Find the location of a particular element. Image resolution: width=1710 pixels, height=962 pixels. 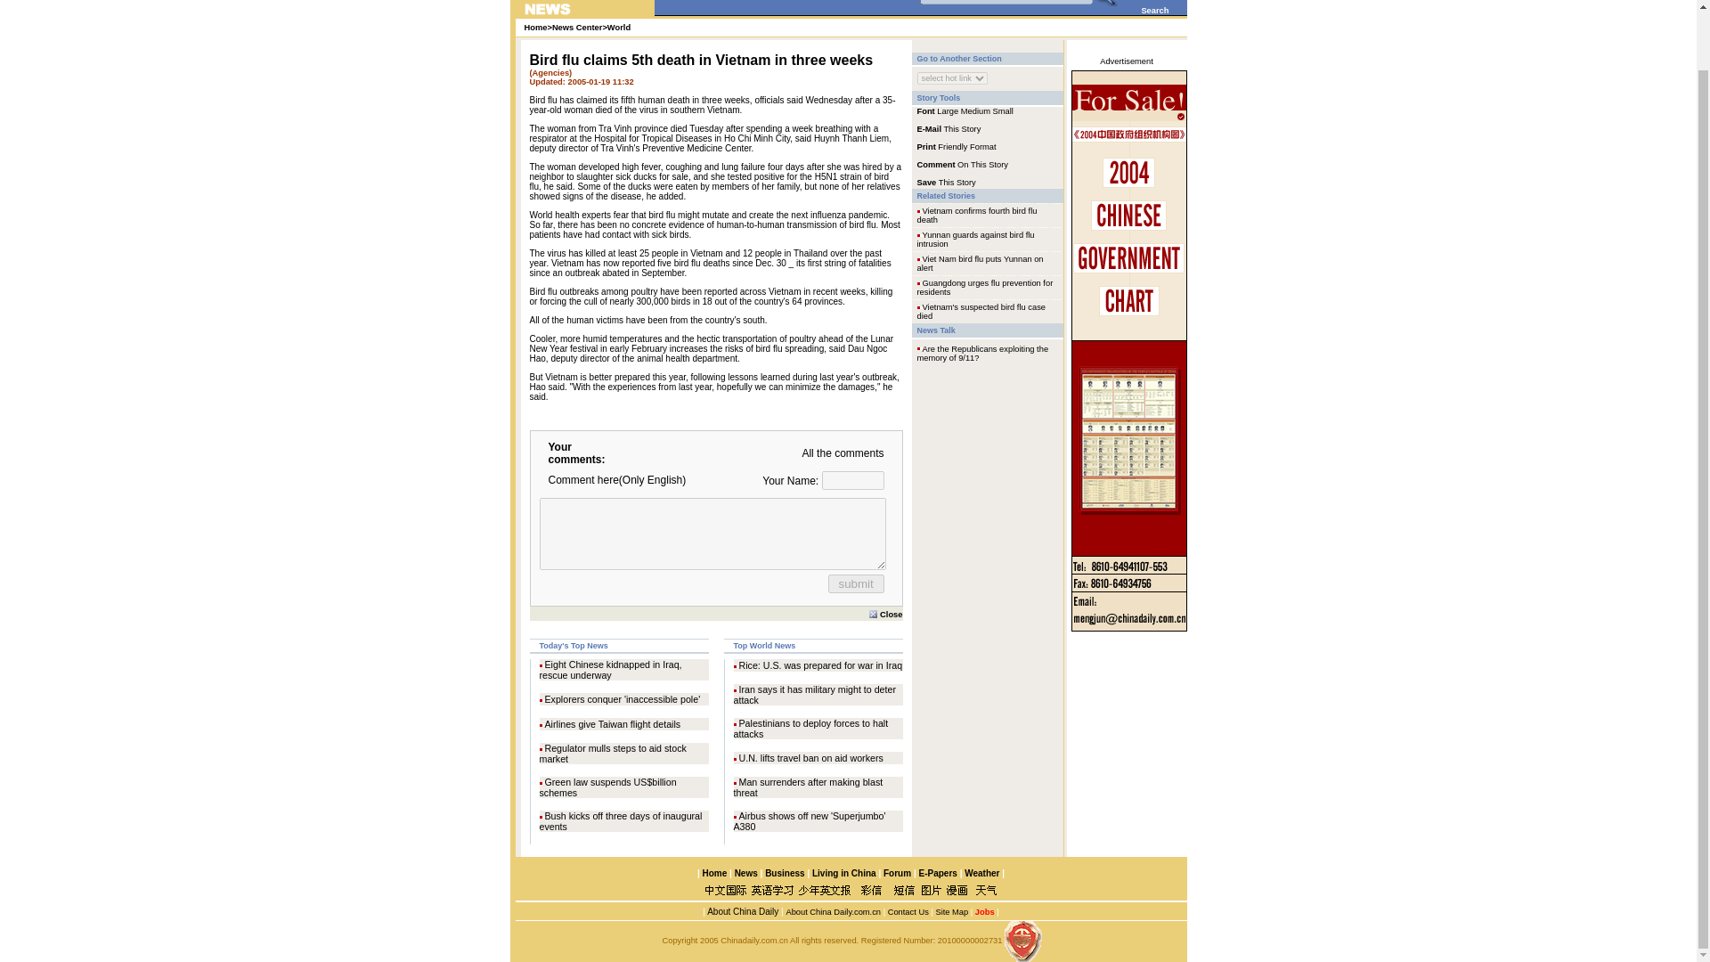

News is located at coordinates (746, 873).